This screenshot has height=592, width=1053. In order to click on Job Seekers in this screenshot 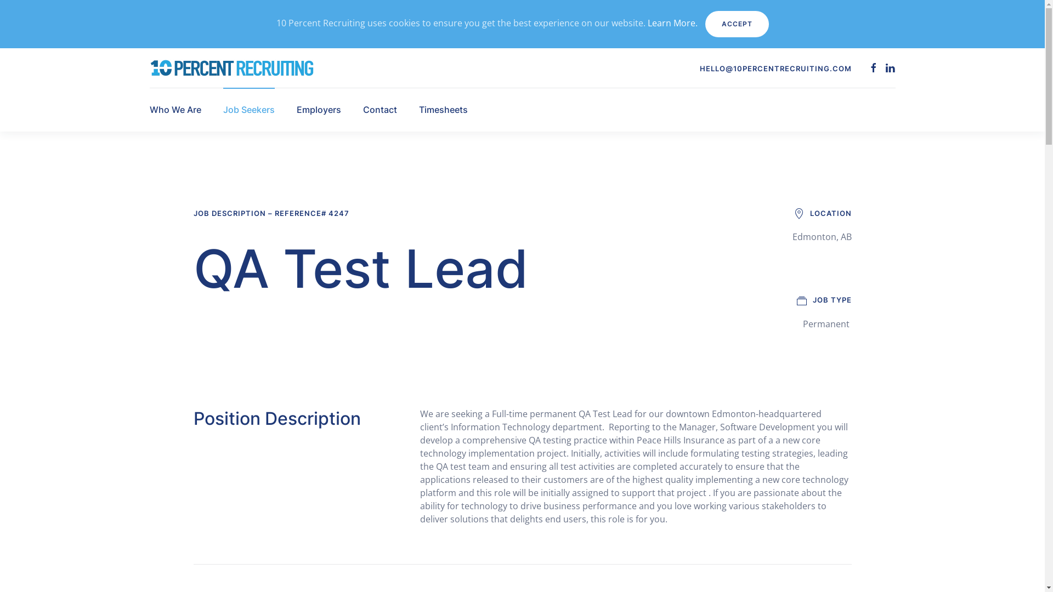, I will do `click(248, 110)`.